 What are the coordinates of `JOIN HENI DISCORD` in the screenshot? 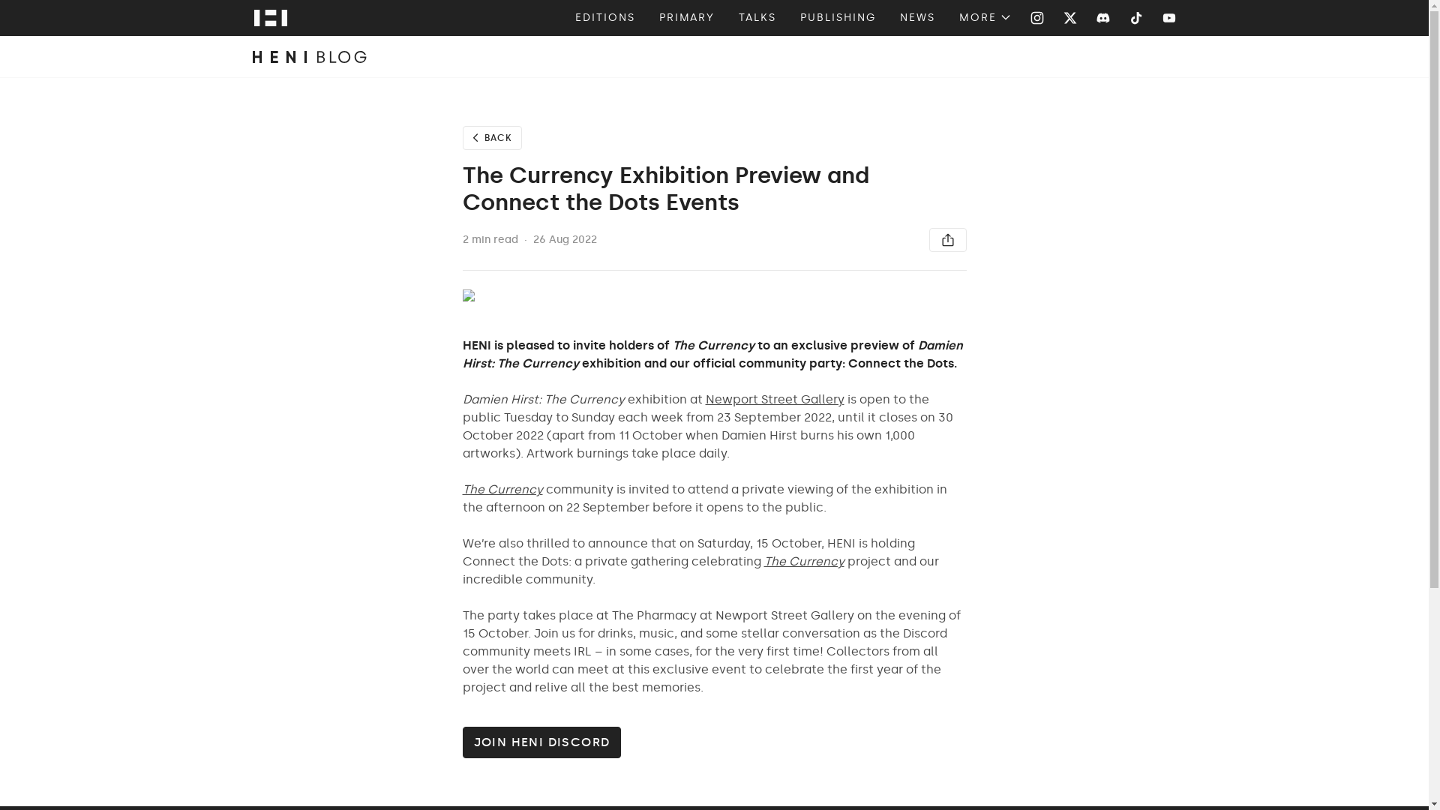 It's located at (714, 742).